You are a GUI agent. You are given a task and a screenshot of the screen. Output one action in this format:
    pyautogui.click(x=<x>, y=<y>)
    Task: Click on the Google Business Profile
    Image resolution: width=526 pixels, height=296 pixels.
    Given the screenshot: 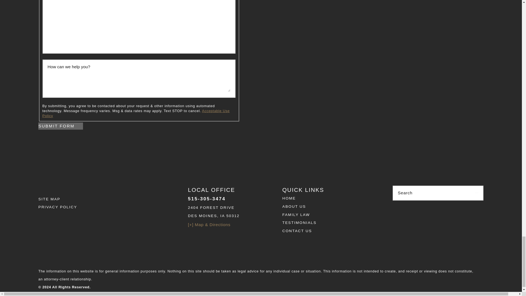 What is the action you would take?
    pyautogui.click(x=71, y=219)
    